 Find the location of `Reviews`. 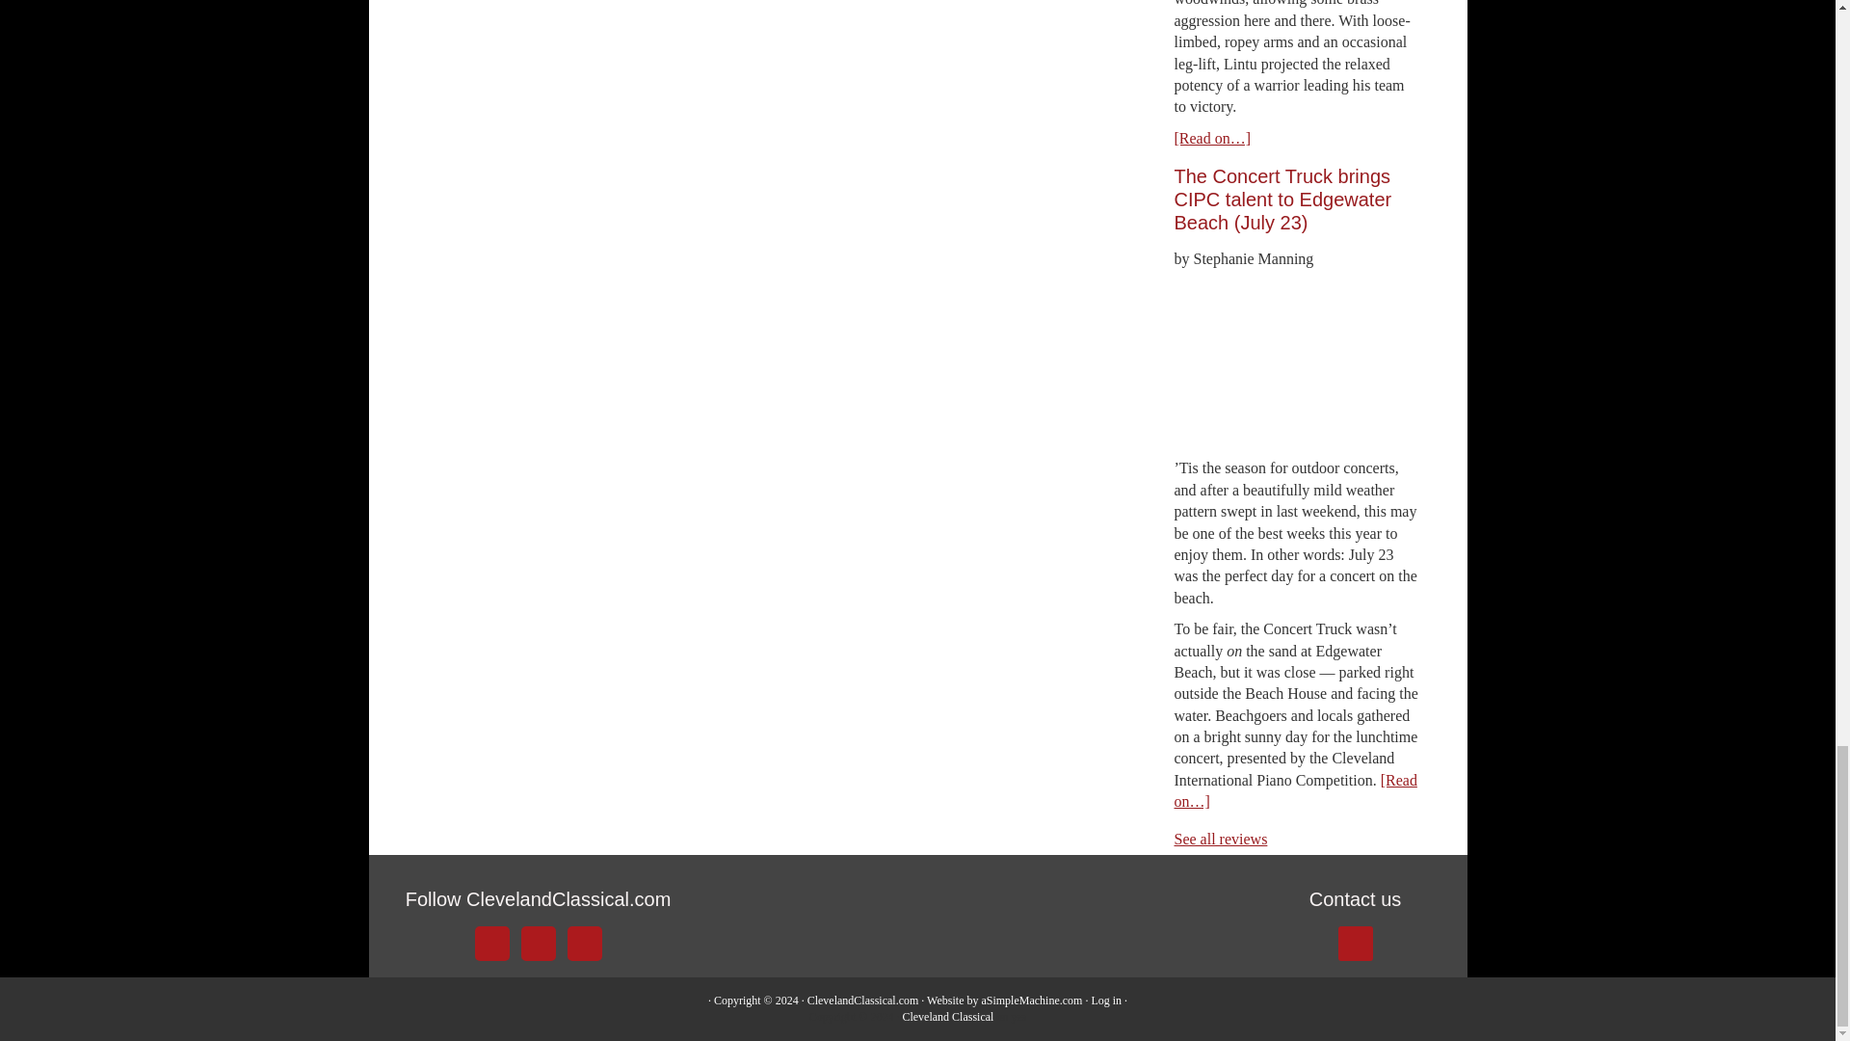

Reviews is located at coordinates (1220, 839).